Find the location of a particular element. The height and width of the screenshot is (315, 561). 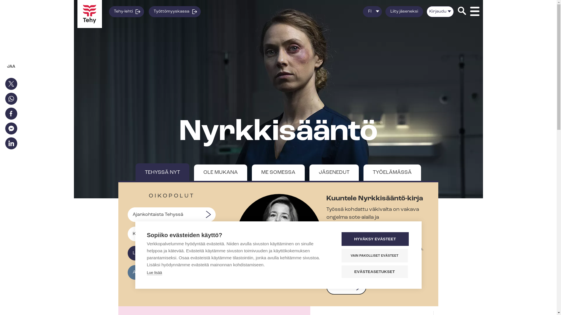

Tehy-lehti is located at coordinates (126, 12).